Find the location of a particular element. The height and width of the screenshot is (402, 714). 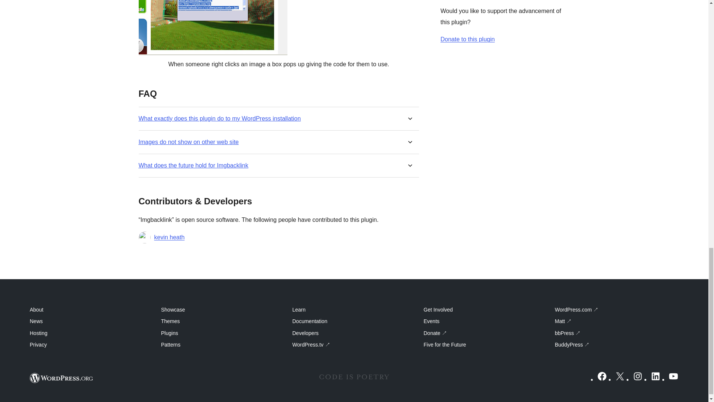

WordPress.org is located at coordinates (62, 378).